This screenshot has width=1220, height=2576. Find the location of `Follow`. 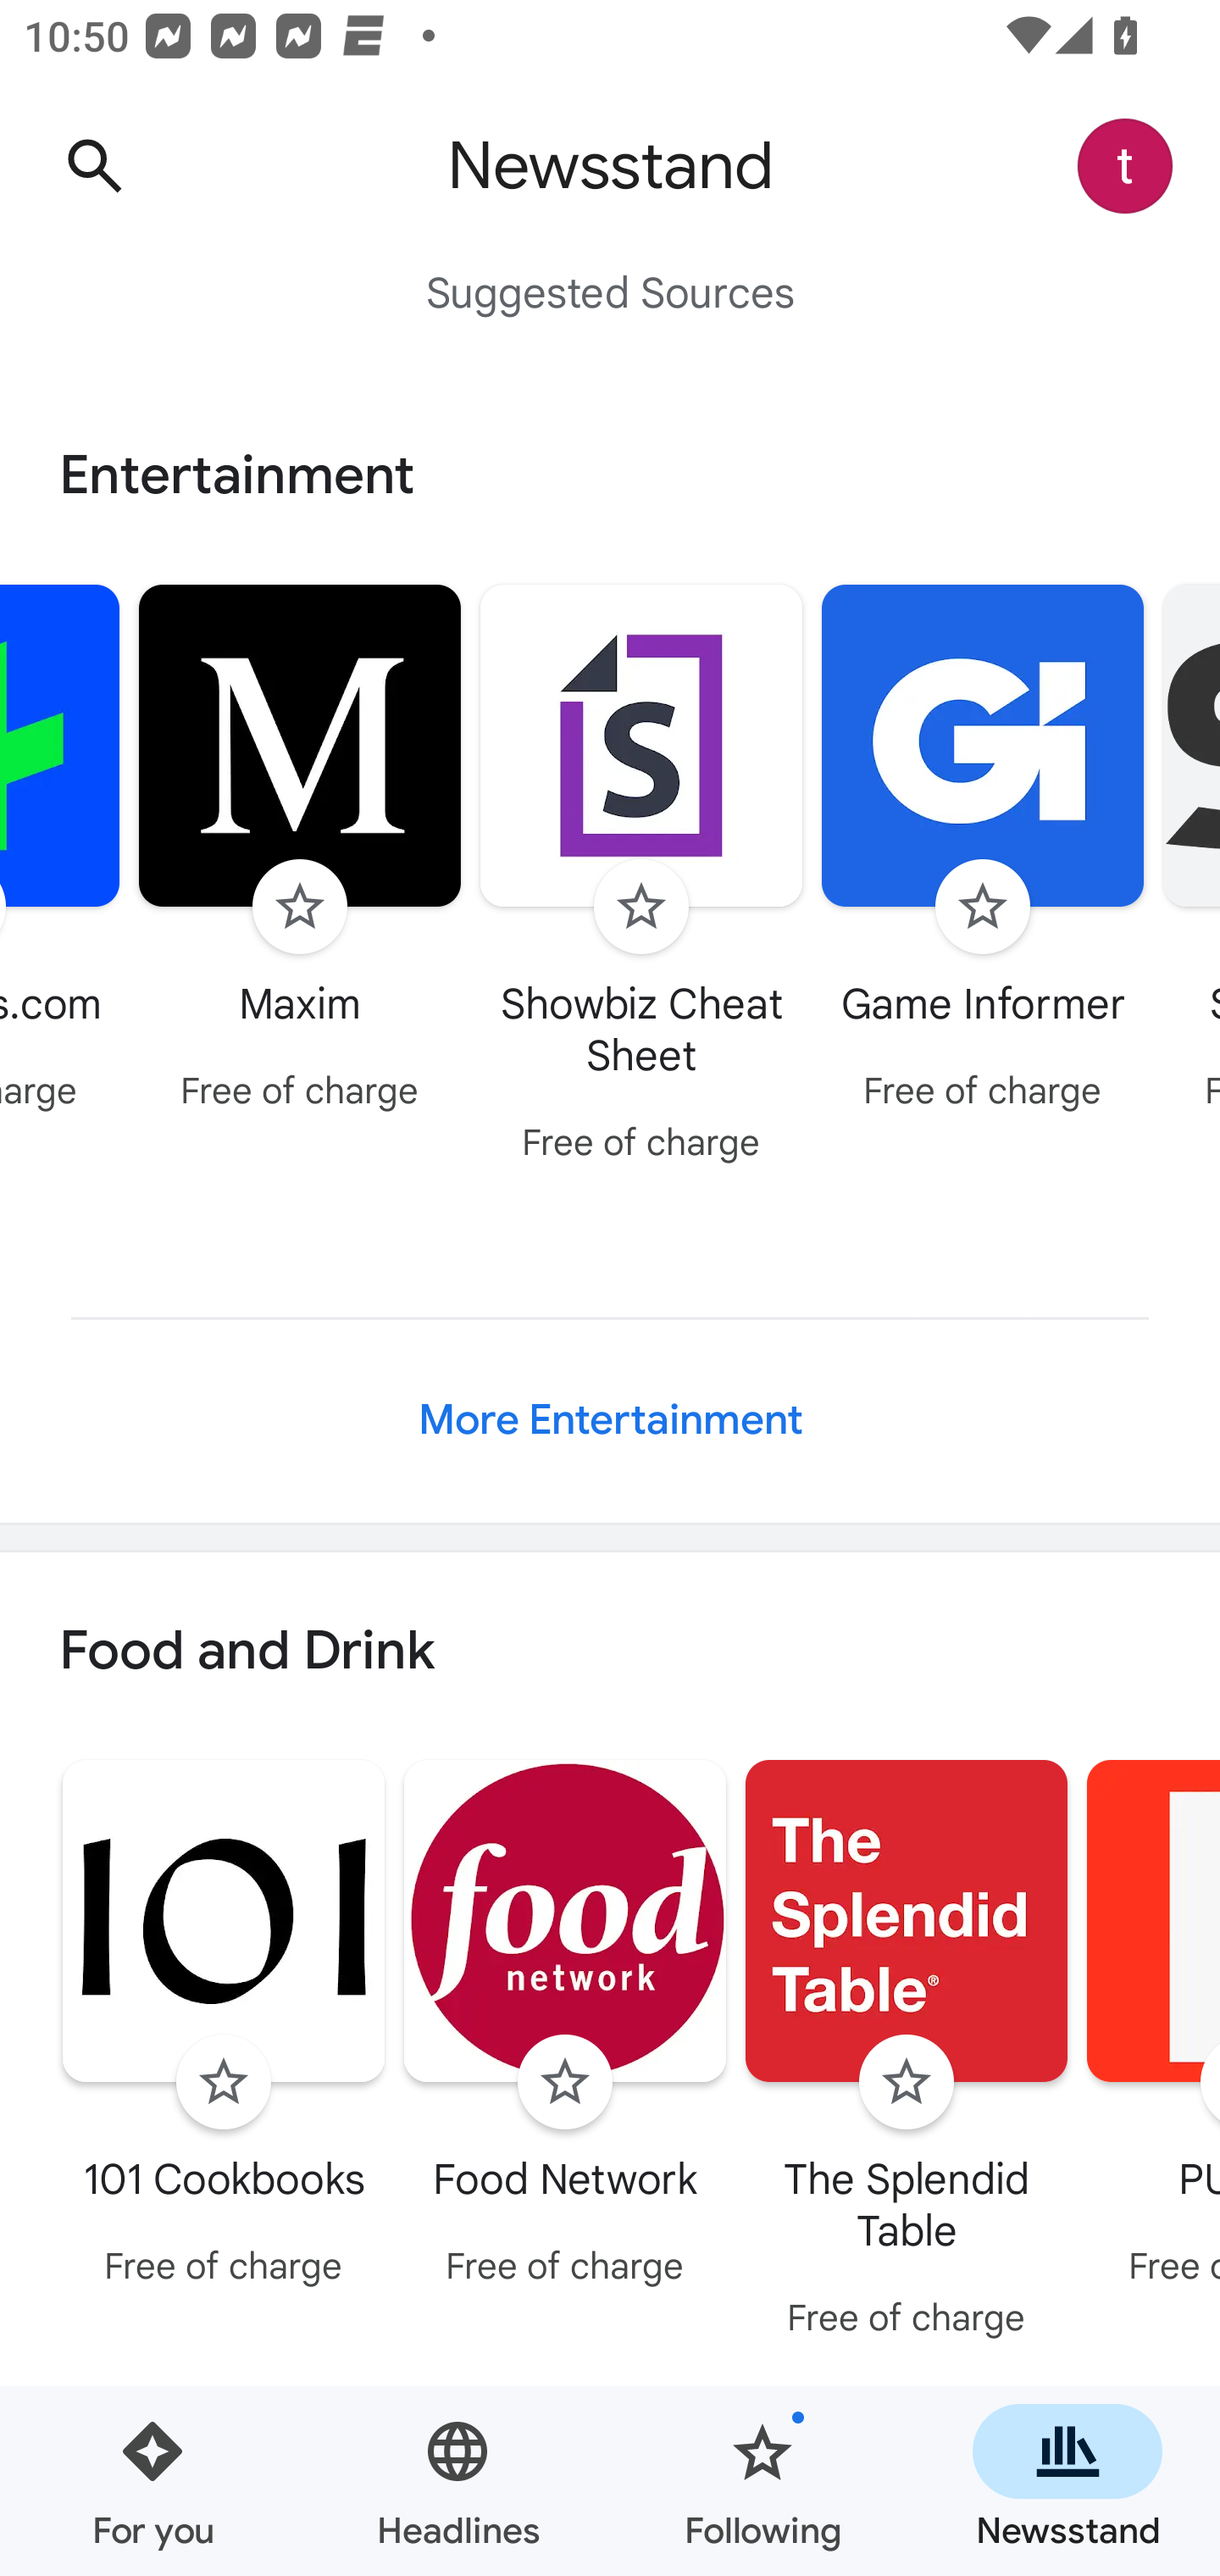

Follow is located at coordinates (983, 907).